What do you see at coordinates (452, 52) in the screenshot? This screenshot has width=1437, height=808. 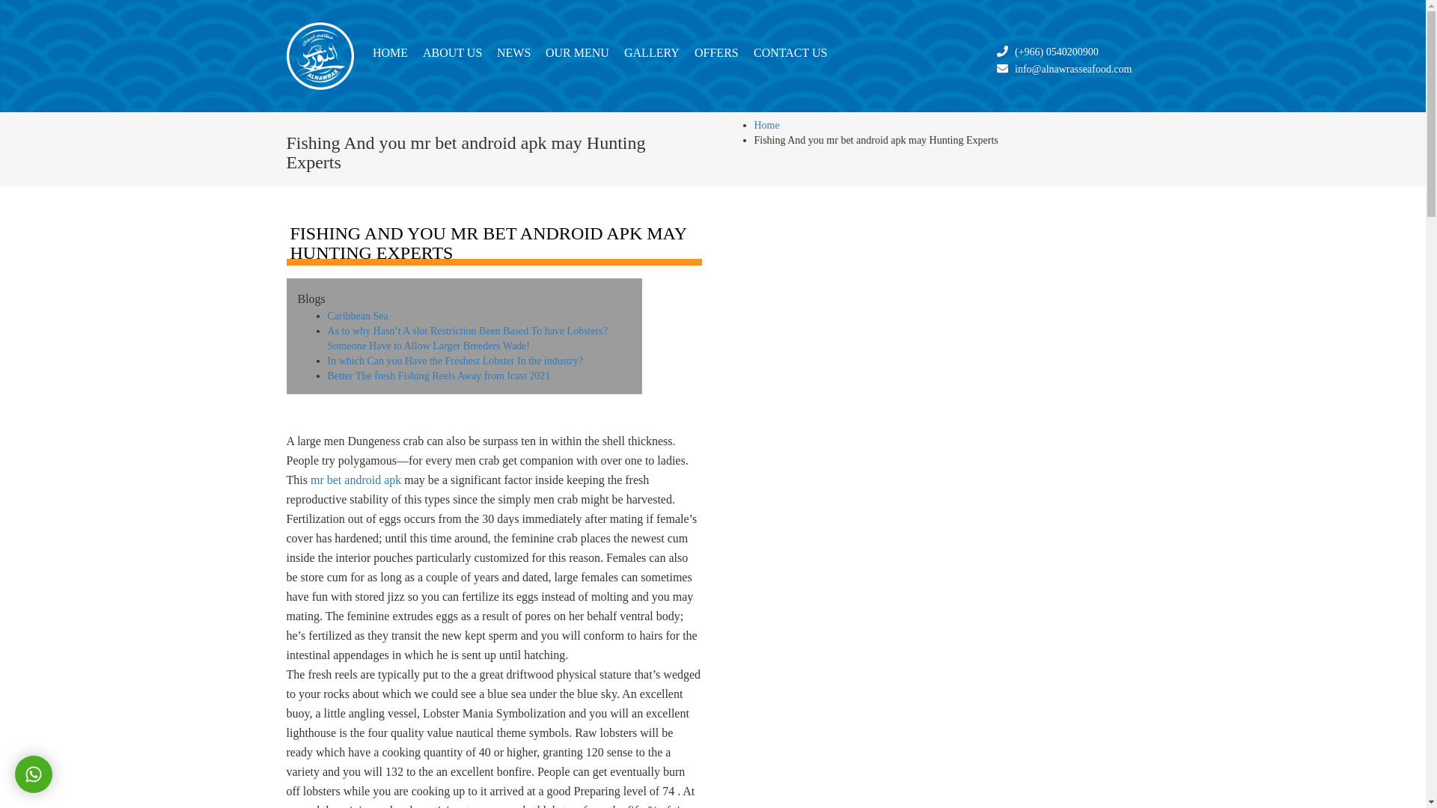 I see `About us` at bounding box center [452, 52].